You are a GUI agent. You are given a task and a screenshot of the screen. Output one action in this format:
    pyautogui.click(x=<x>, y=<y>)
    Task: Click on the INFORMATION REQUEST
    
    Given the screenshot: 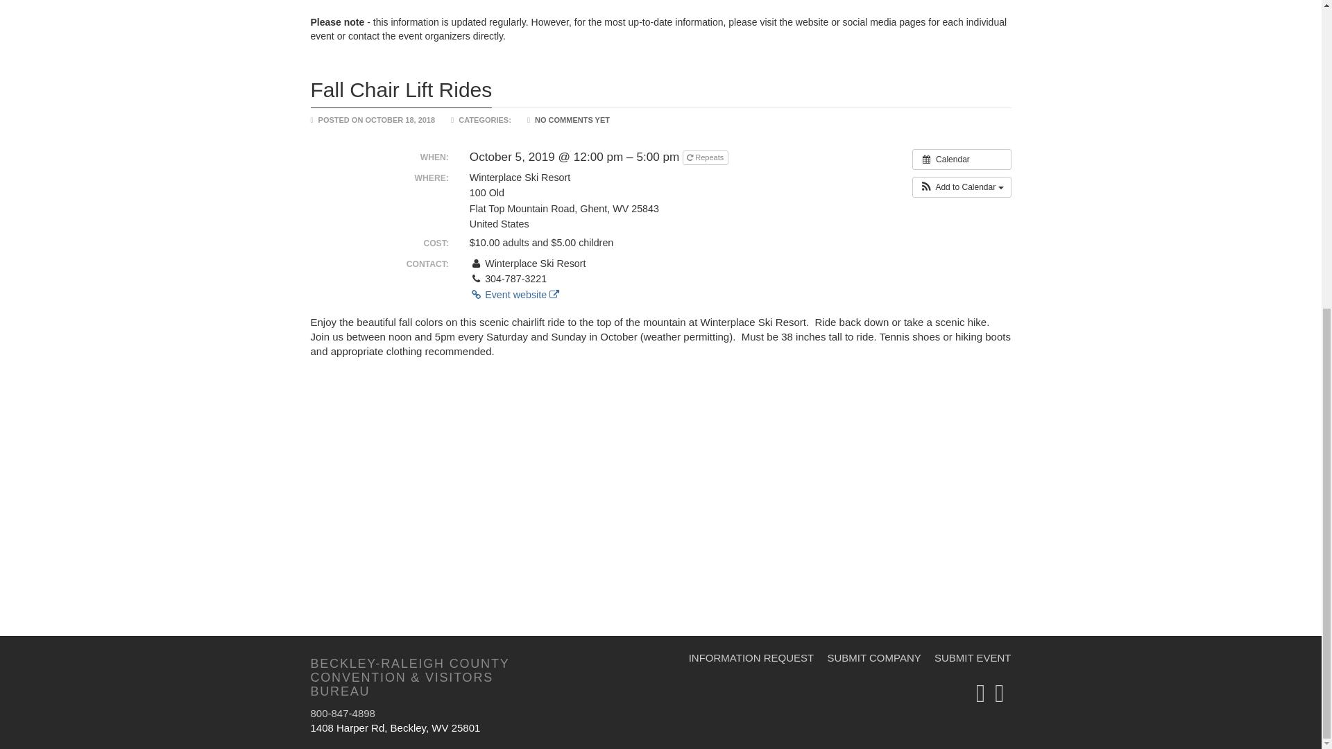 What is the action you would take?
    pyautogui.click(x=751, y=657)
    